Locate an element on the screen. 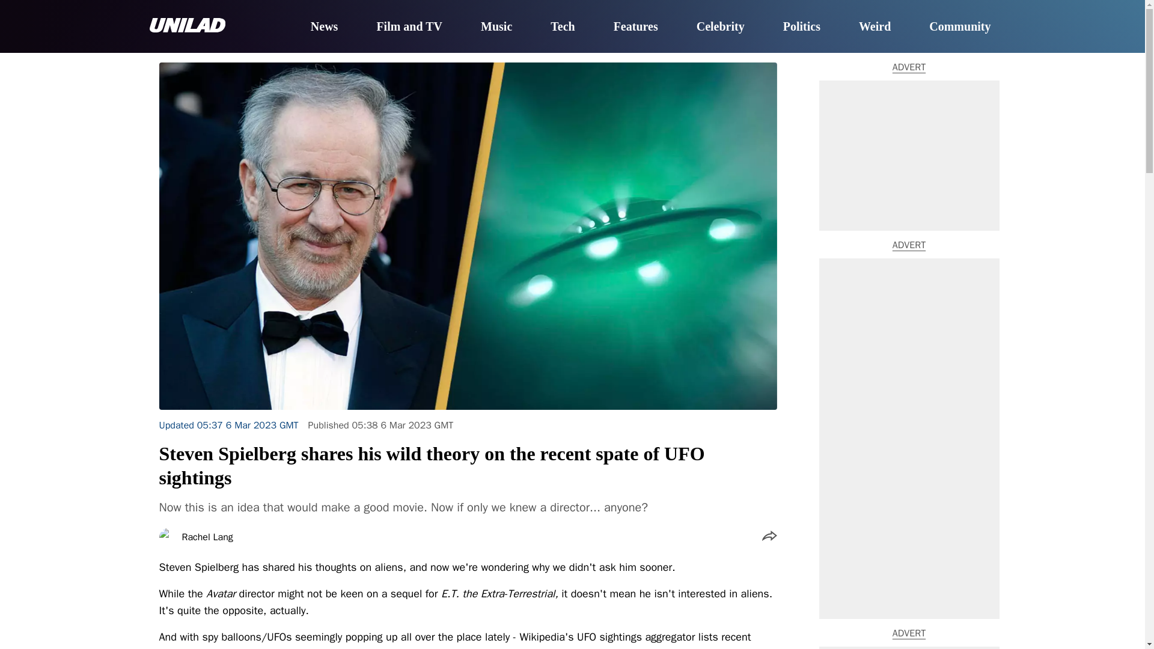 The width and height of the screenshot is (1154, 649). Weird is located at coordinates (875, 27).